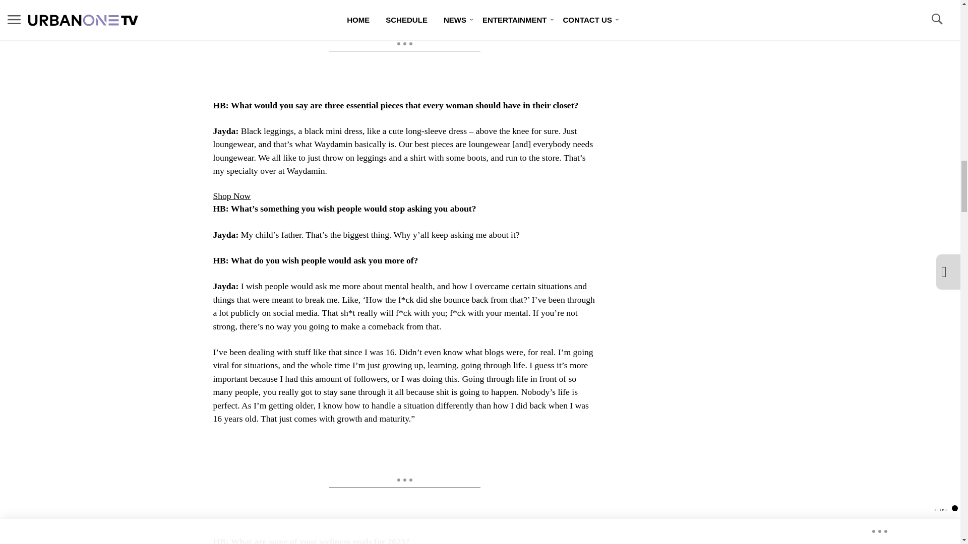 The image size is (968, 544). Describe the element at coordinates (232, 195) in the screenshot. I see `Shop Now` at that location.